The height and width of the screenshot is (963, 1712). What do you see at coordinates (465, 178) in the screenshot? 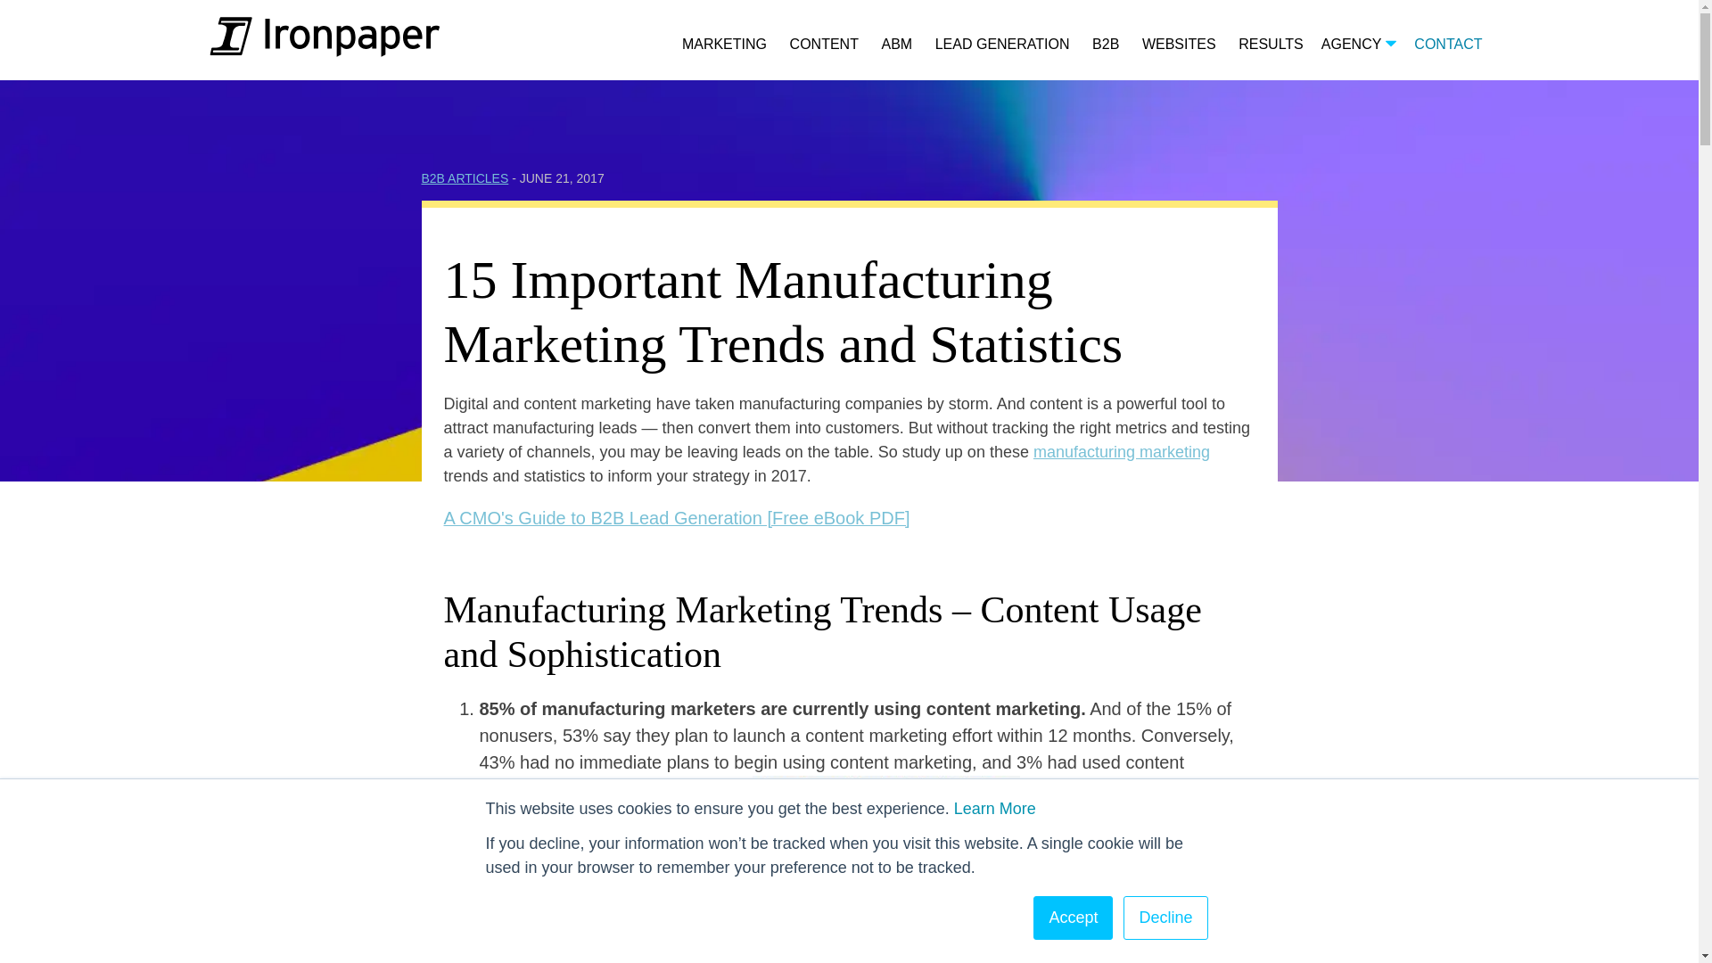
I see `B2B ARTICLES` at bounding box center [465, 178].